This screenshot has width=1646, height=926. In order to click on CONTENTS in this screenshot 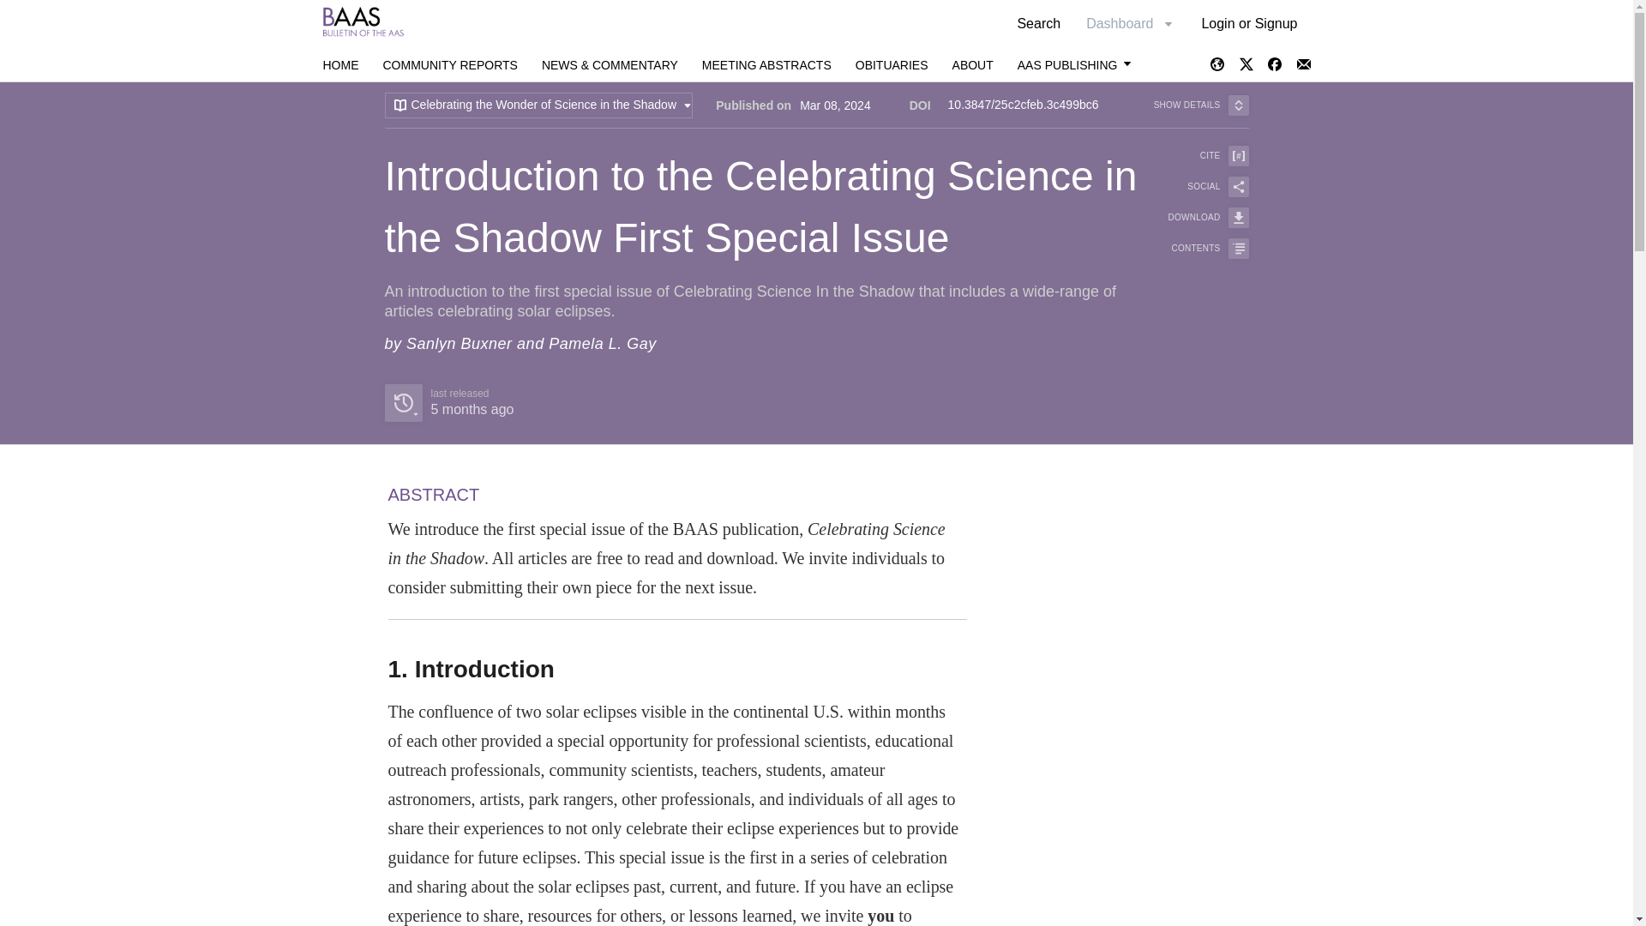, I will do `click(1197, 156)`.